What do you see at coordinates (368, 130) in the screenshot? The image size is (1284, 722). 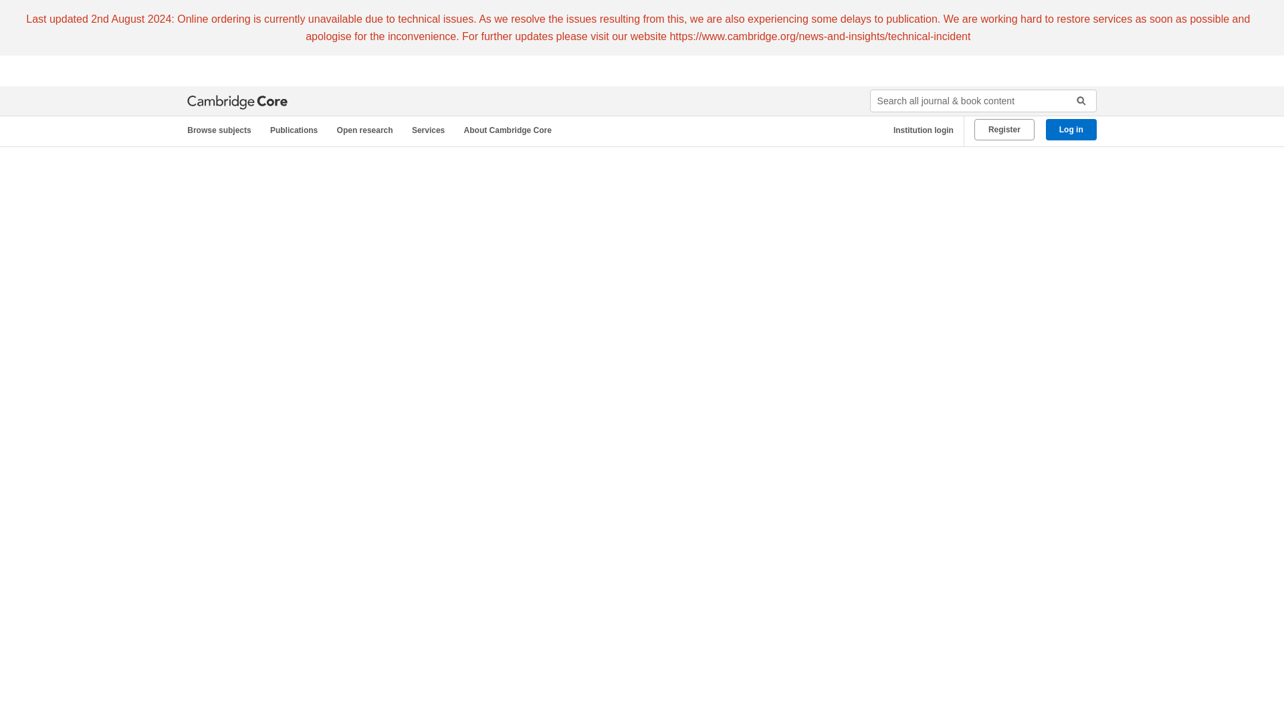 I see `Open research` at bounding box center [368, 130].